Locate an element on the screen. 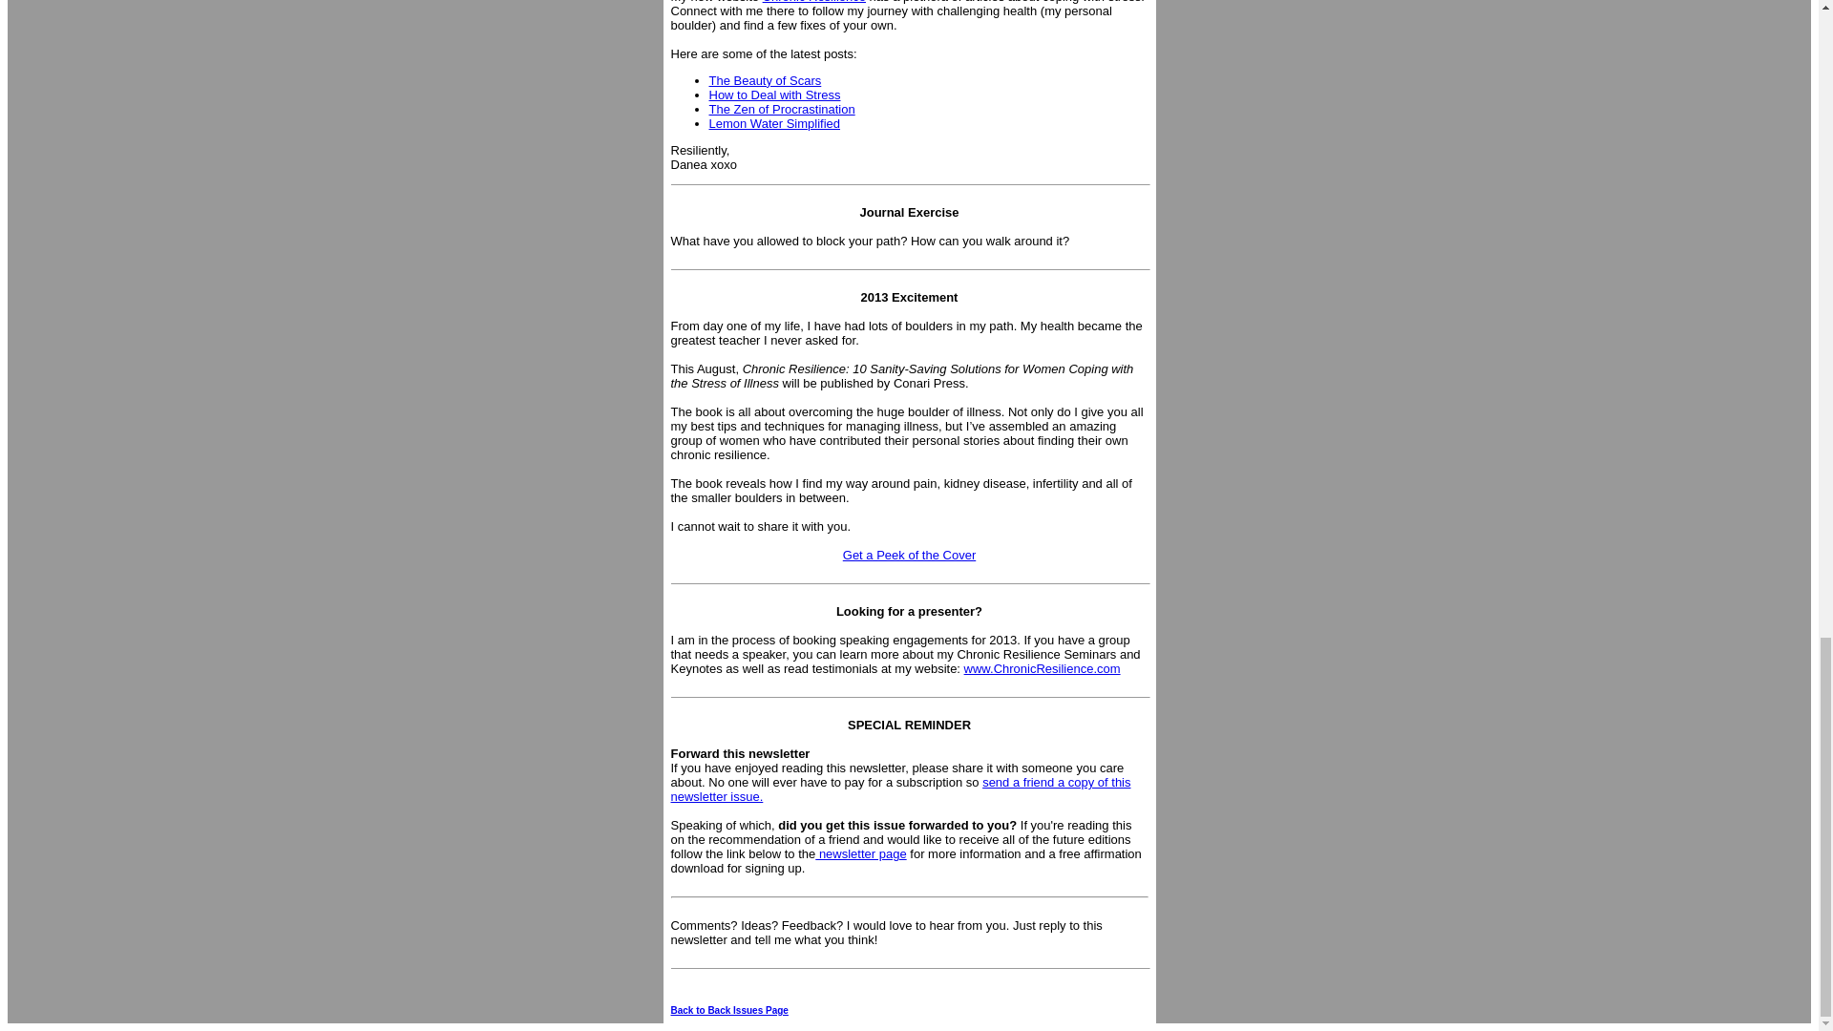  Back to Back Issues Page is located at coordinates (729, 1010).